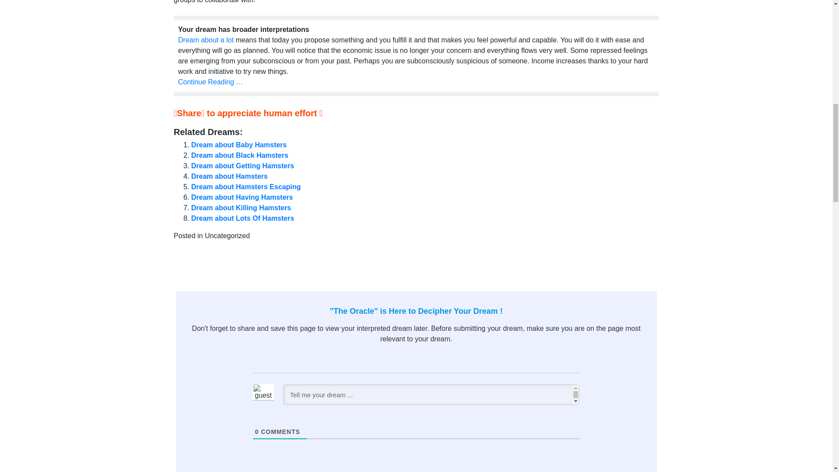 This screenshot has width=839, height=472. Describe the element at coordinates (246, 187) in the screenshot. I see `Dream about Hamsters Escaping` at that location.